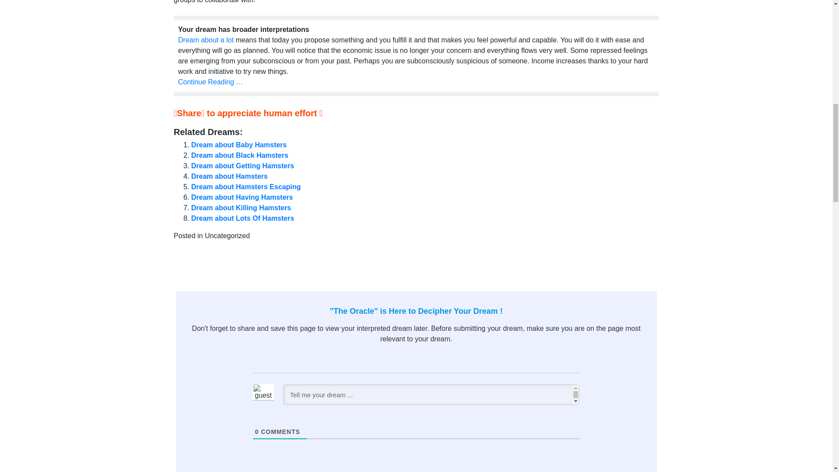 This screenshot has width=839, height=472. Describe the element at coordinates (246, 187) in the screenshot. I see `Dream about Hamsters Escaping` at that location.